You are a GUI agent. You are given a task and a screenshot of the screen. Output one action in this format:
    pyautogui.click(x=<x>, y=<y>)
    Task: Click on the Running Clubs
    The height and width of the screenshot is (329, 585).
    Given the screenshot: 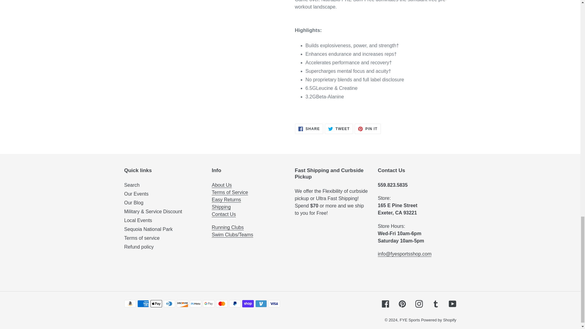 What is the action you would take?
    pyautogui.click(x=228, y=227)
    